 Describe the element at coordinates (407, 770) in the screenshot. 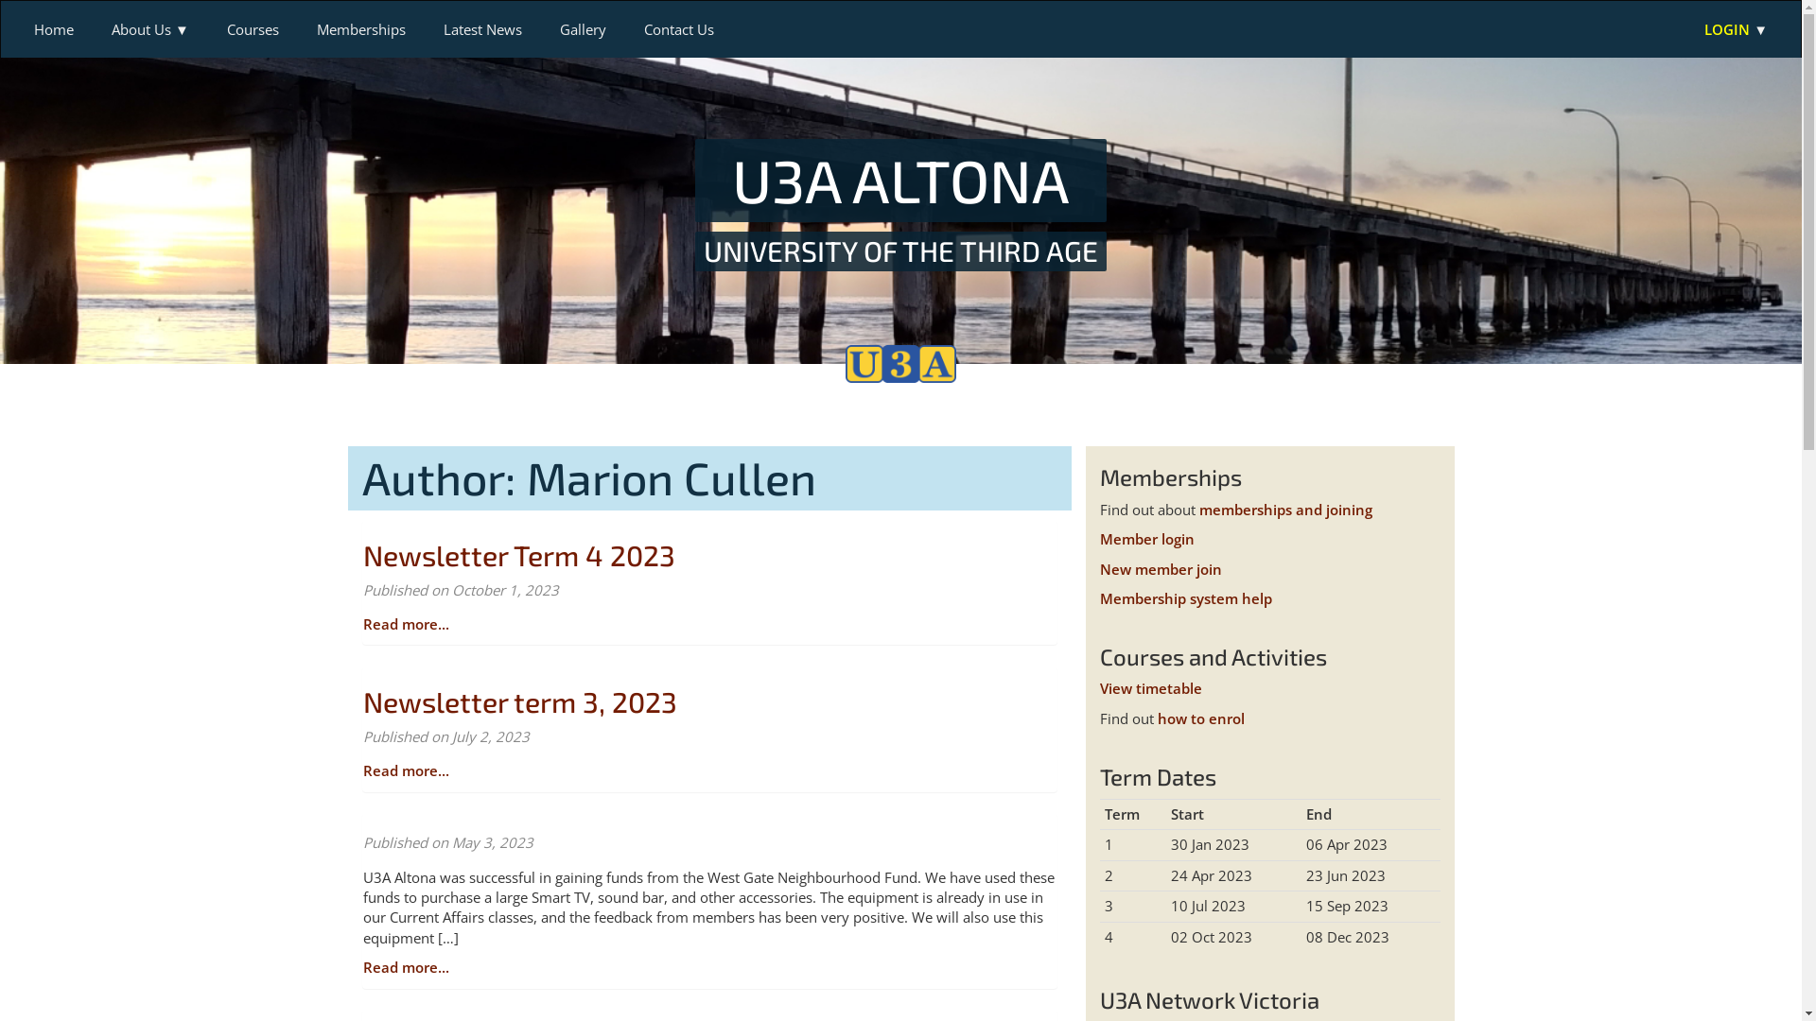

I see `Read more...` at that location.